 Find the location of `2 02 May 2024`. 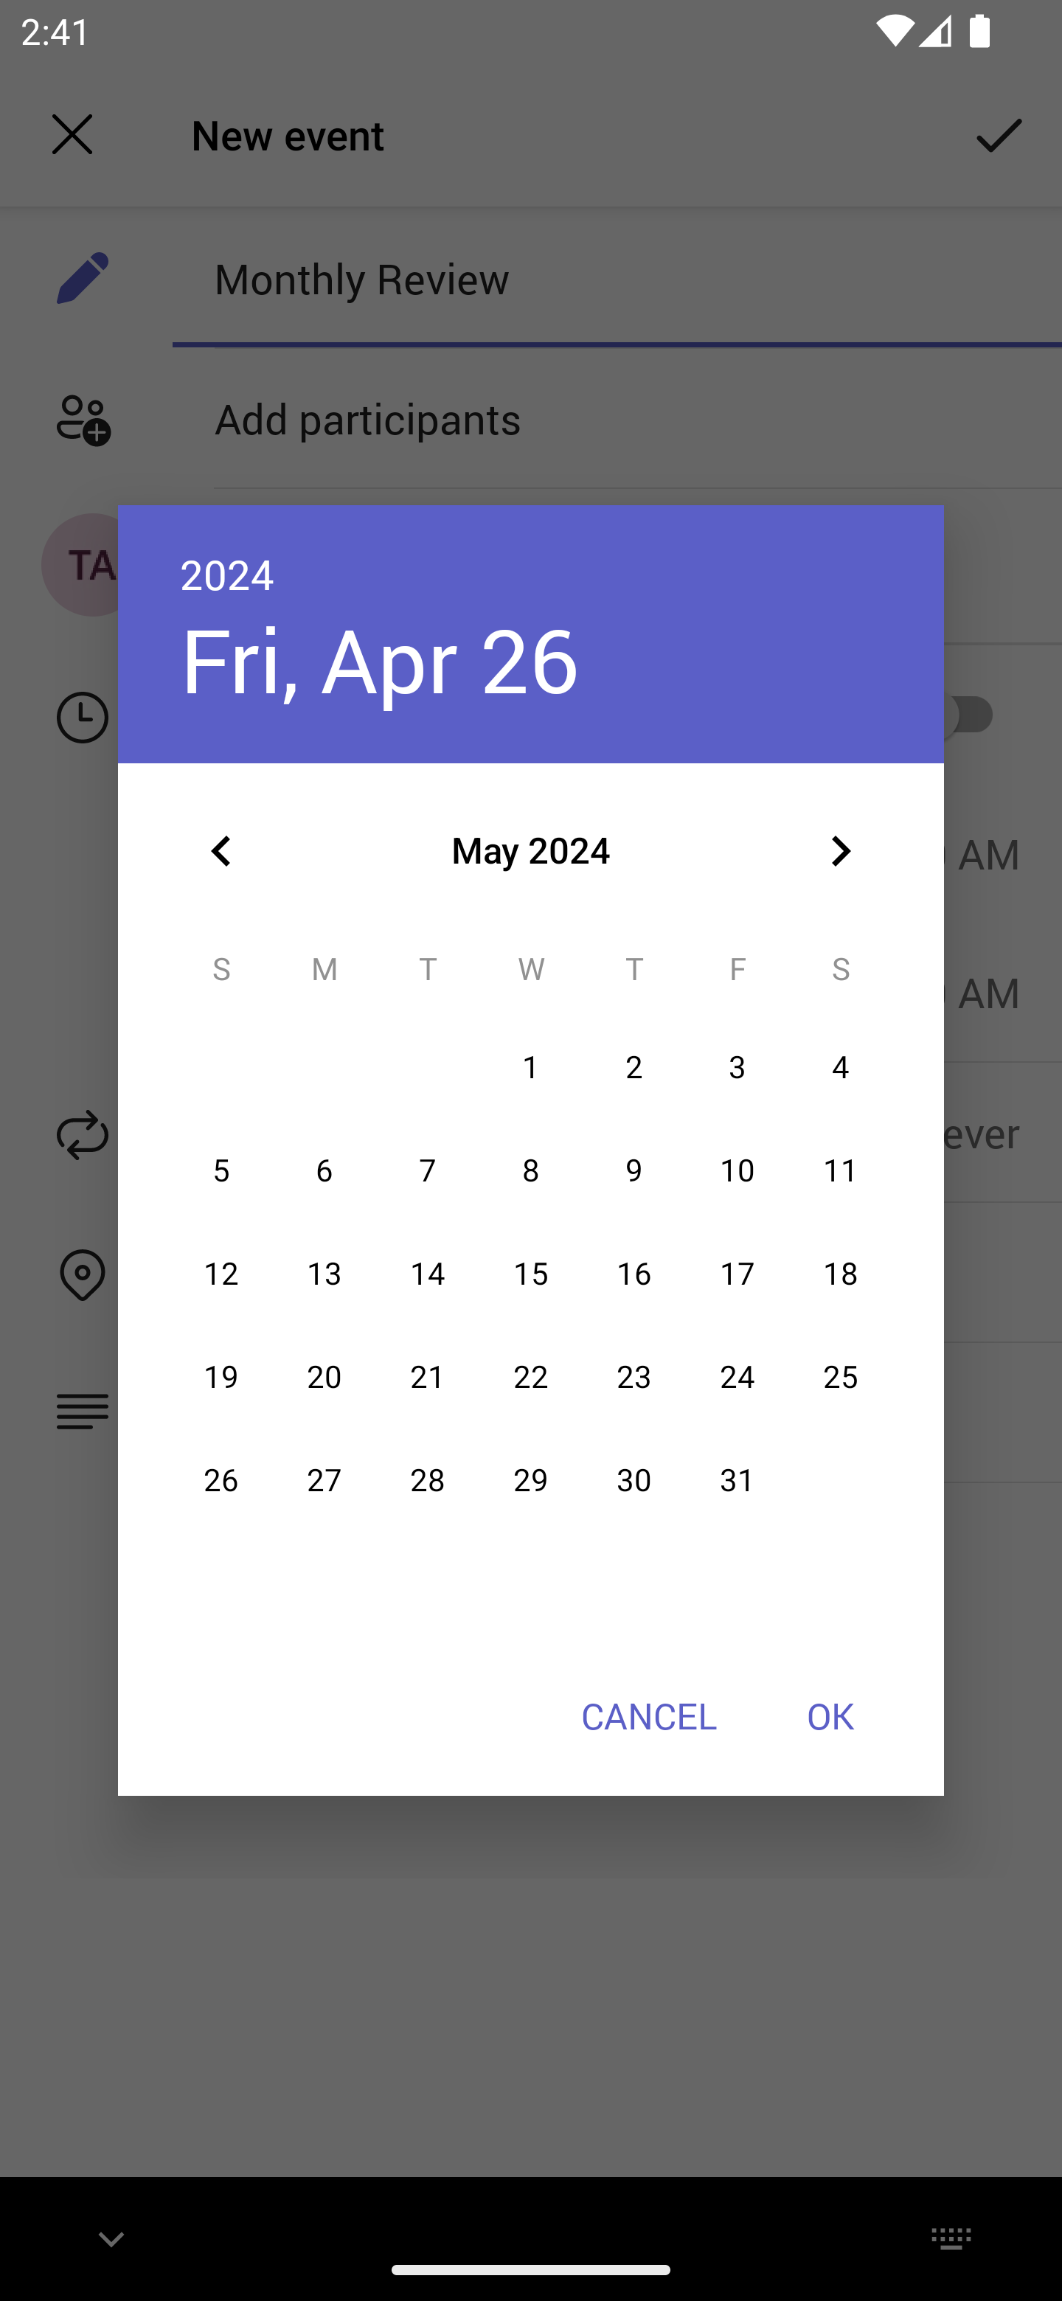

2 02 May 2024 is located at coordinates (634, 1069).